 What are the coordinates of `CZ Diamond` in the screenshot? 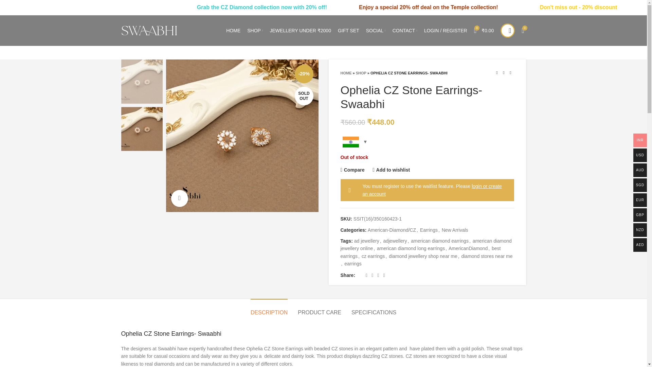 It's located at (300, 7).